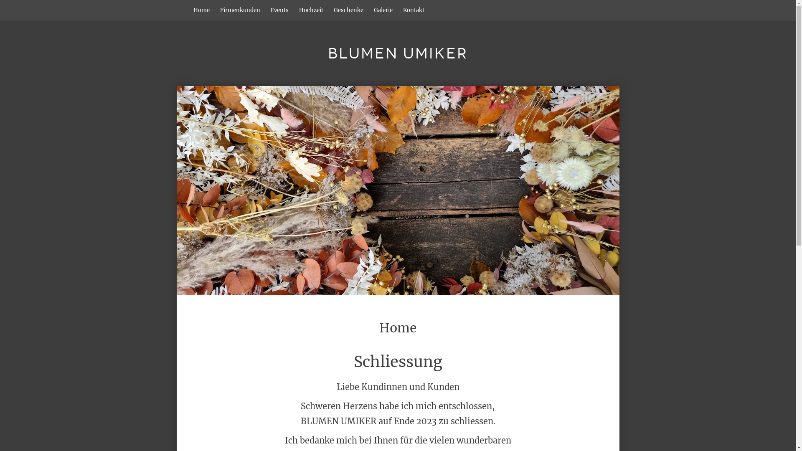  What do you see at coordinates (383, 10) in the screenshot?
I see `Galerie` at bounding box center [383, 10].